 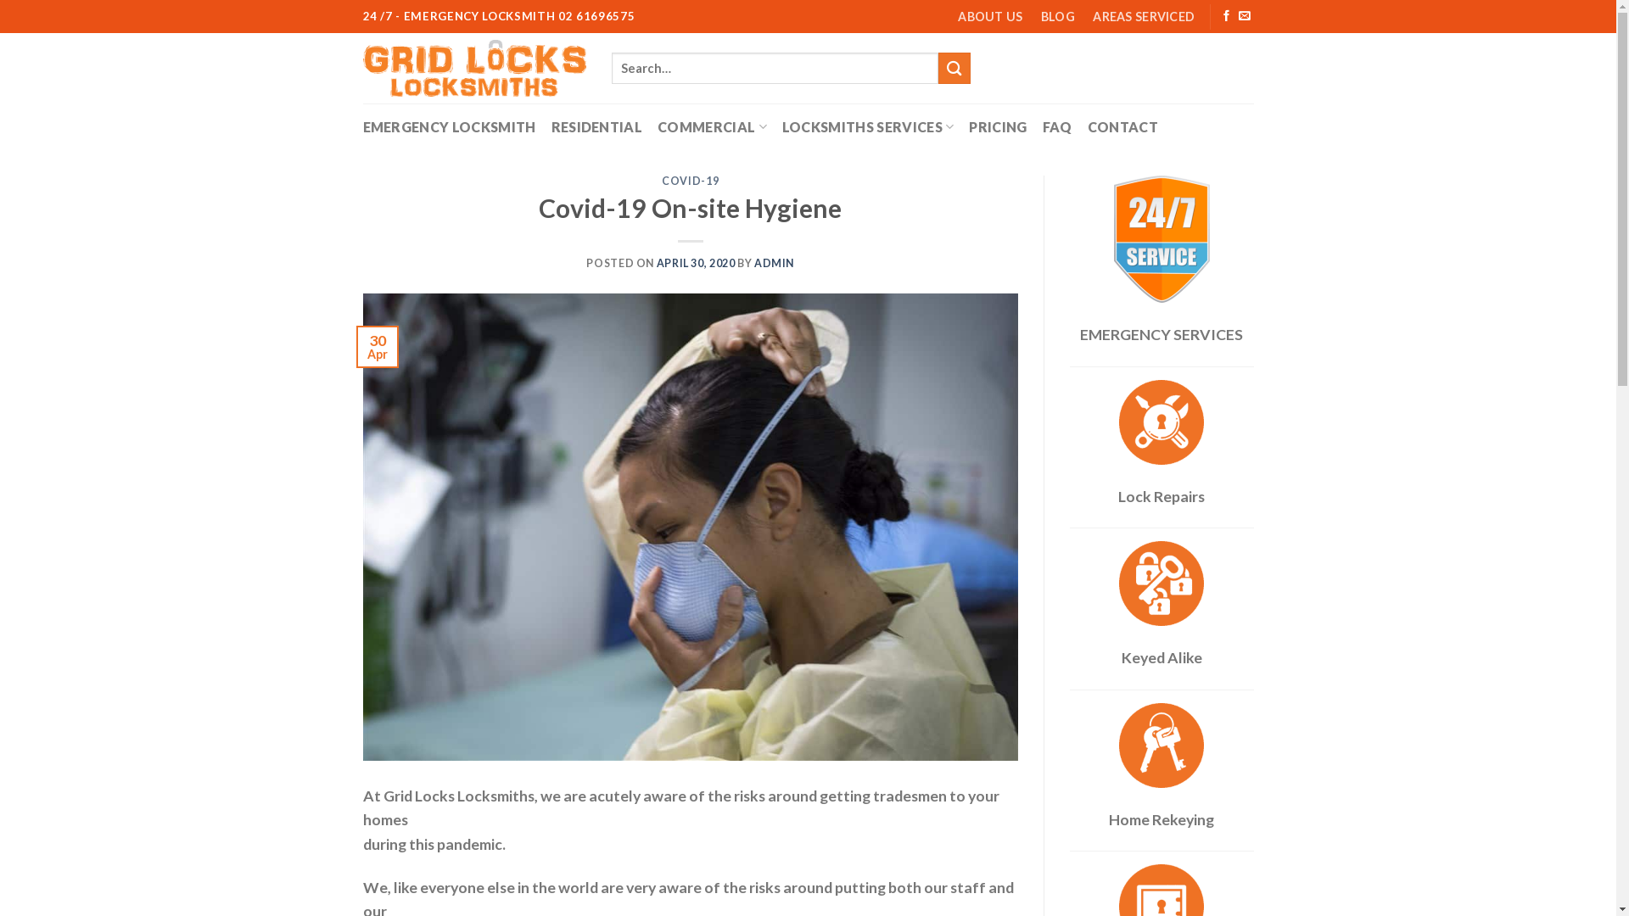 What do you see at coordinates (1057, 16) in the screenshot?
I see `BLOG` at bounding box center [1057, 16].